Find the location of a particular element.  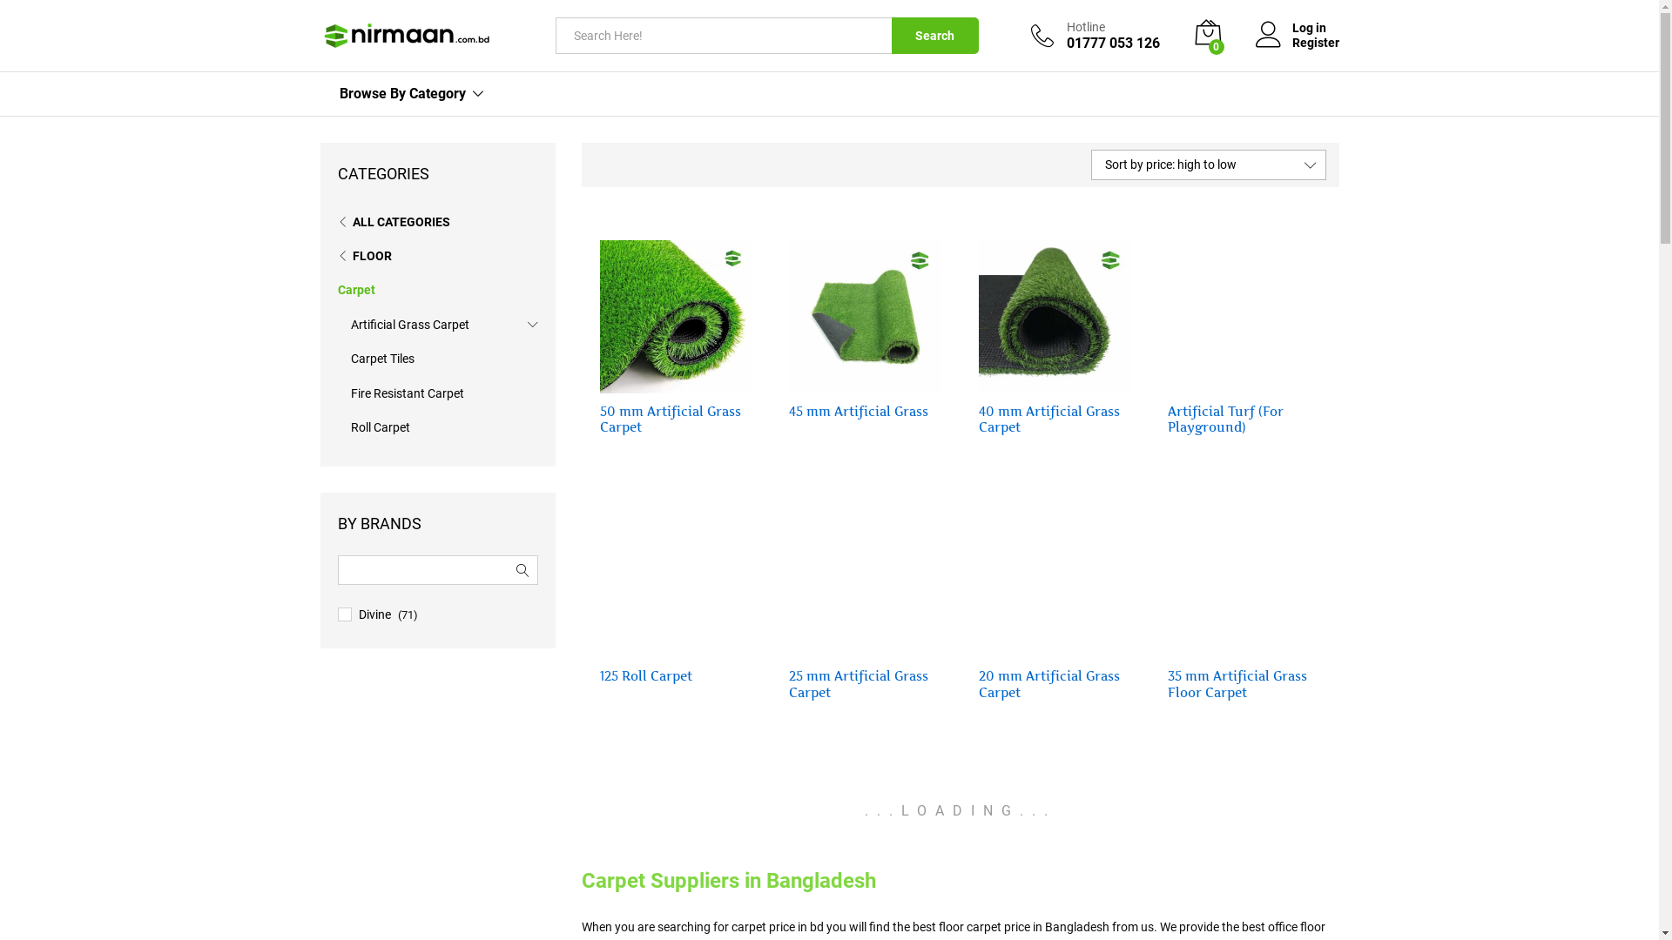

45 mm Artificial Grass is located at coordinates (859, 412).